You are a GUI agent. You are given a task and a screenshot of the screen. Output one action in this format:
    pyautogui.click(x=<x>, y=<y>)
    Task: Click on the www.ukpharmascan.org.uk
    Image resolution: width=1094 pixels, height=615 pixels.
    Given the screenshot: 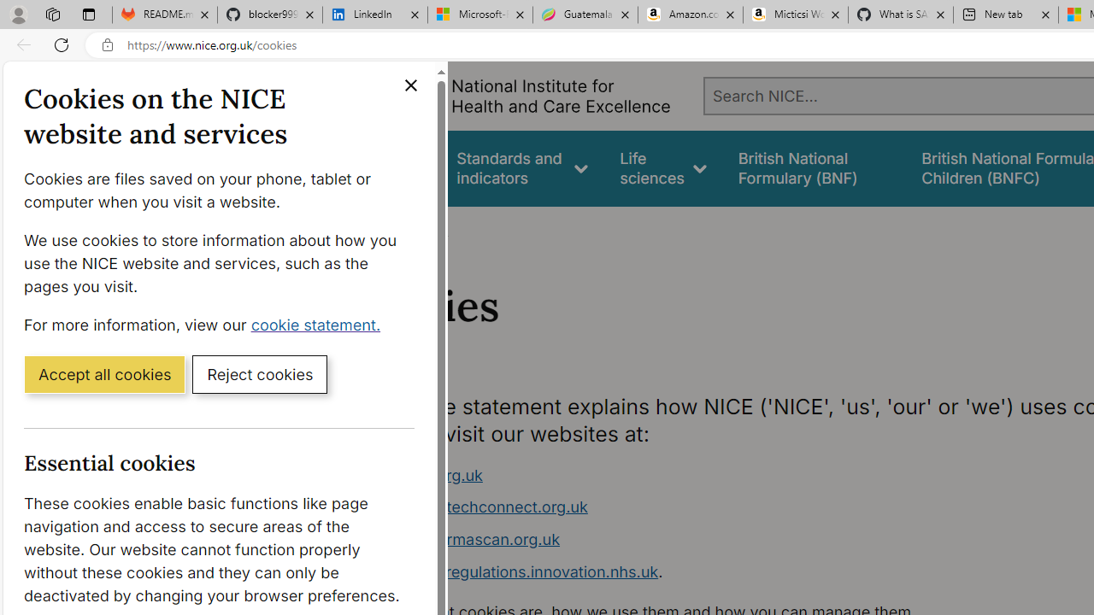 What is the action you would take?
    pyautogui.click(x=460, y=539)
    